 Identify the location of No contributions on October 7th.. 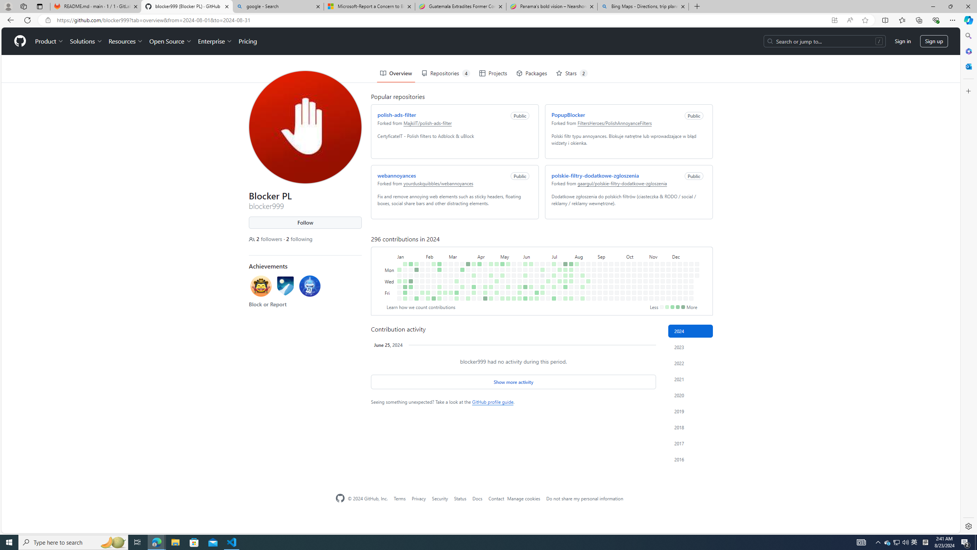
(627, 242).